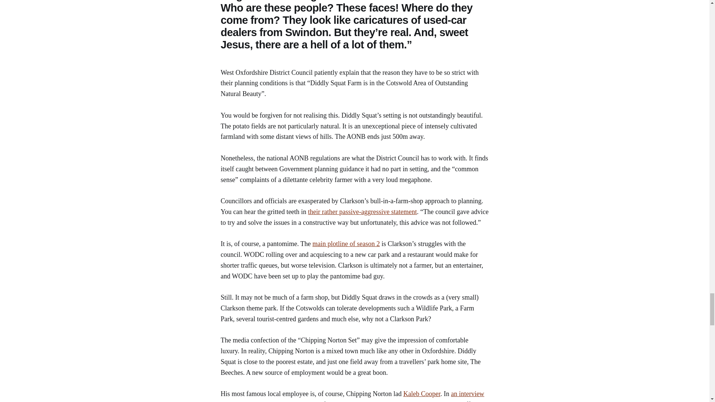  What do you see at coordinates (422, 394) in the screenshot?
I see `Kaleb Cooper` at bounding box center [422, 394].